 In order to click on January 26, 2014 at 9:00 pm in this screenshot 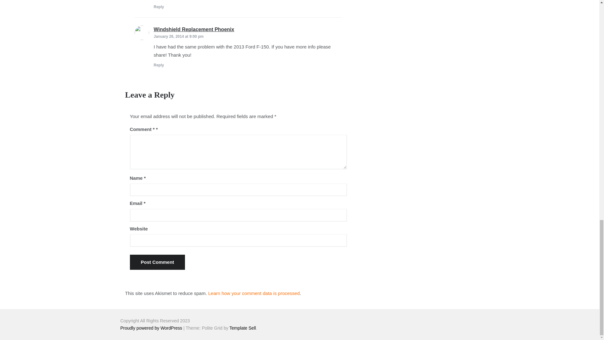, I will do `click(178, 37)`.